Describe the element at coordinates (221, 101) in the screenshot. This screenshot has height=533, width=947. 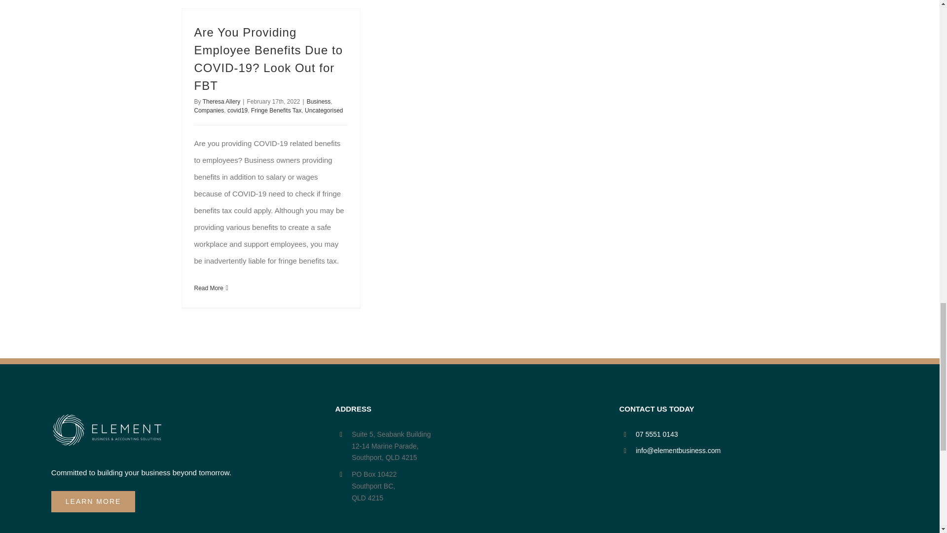
I see `Posts by Theresa Allery` at that location.